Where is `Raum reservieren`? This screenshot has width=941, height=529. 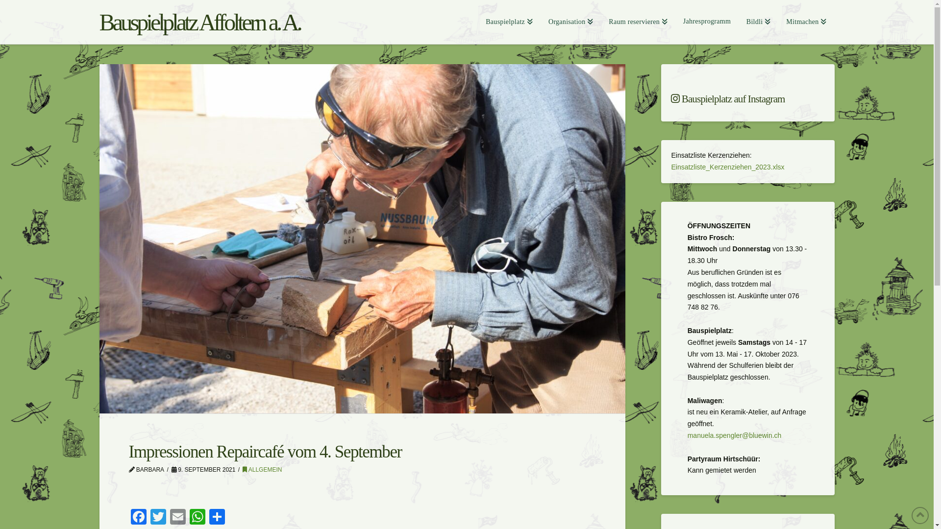
Raum reservieren is located at coordinates (638, 22).